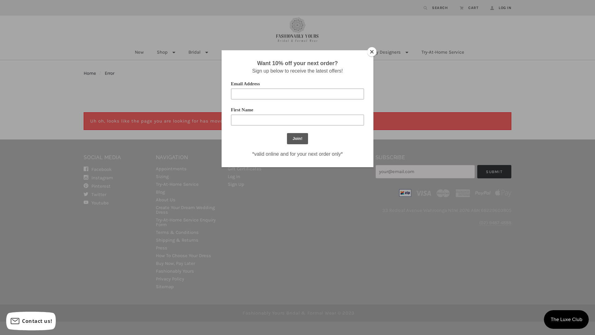  Describe the element at coordinates (188, 286) in the screenshot. I see `Sitemap` at that location.